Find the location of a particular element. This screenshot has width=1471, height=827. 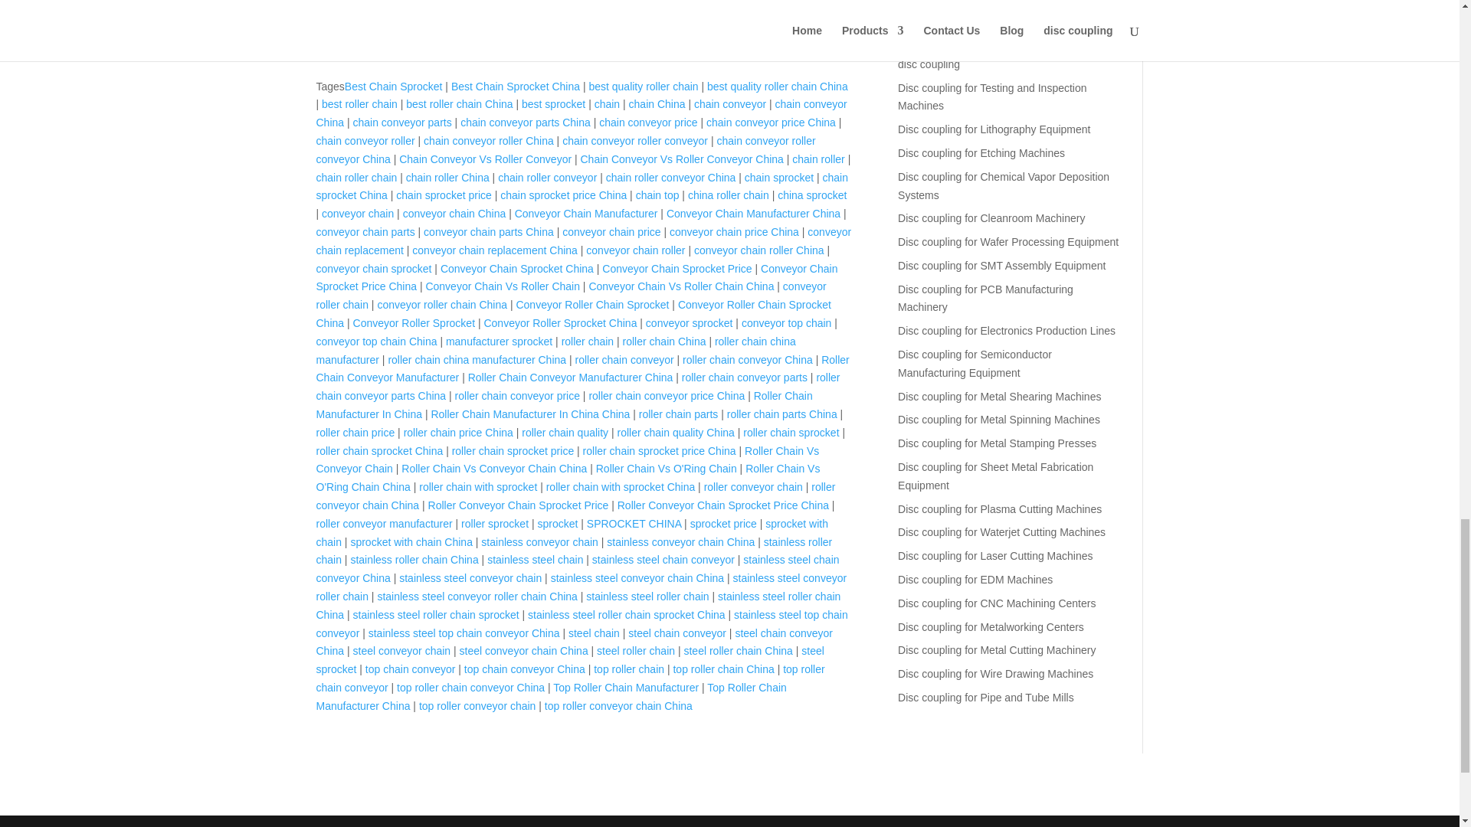

chain conveyor price is located at coordinates (648, 123).